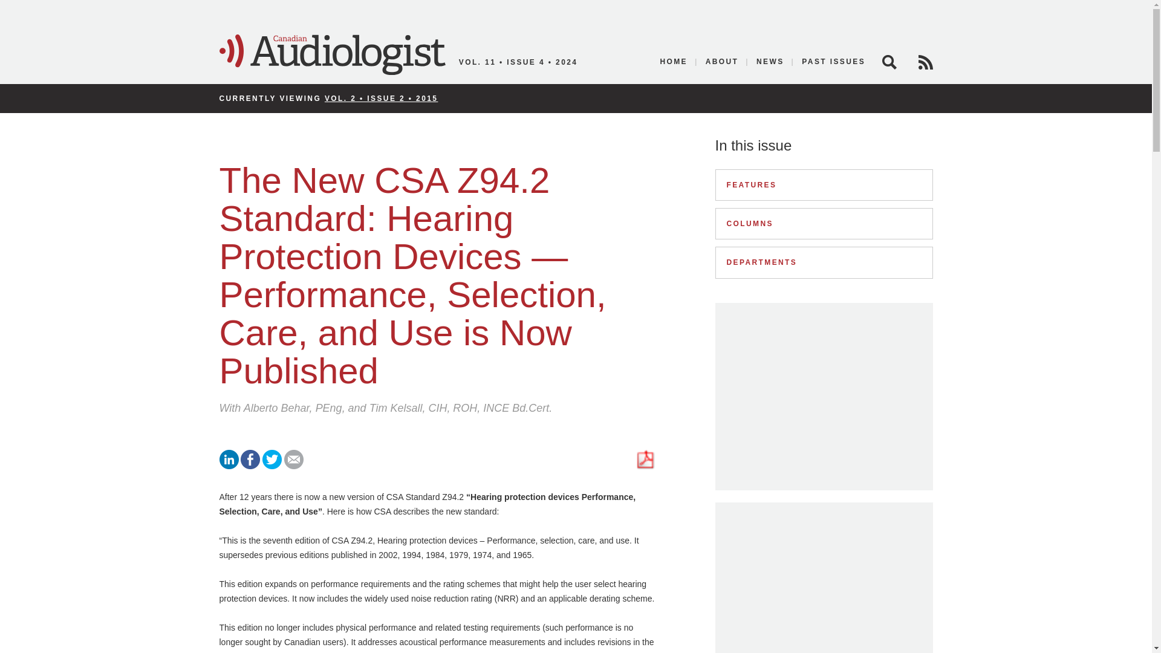 The image size is (1161, 653). I want to click on RSS Feed, so click(925, 62).